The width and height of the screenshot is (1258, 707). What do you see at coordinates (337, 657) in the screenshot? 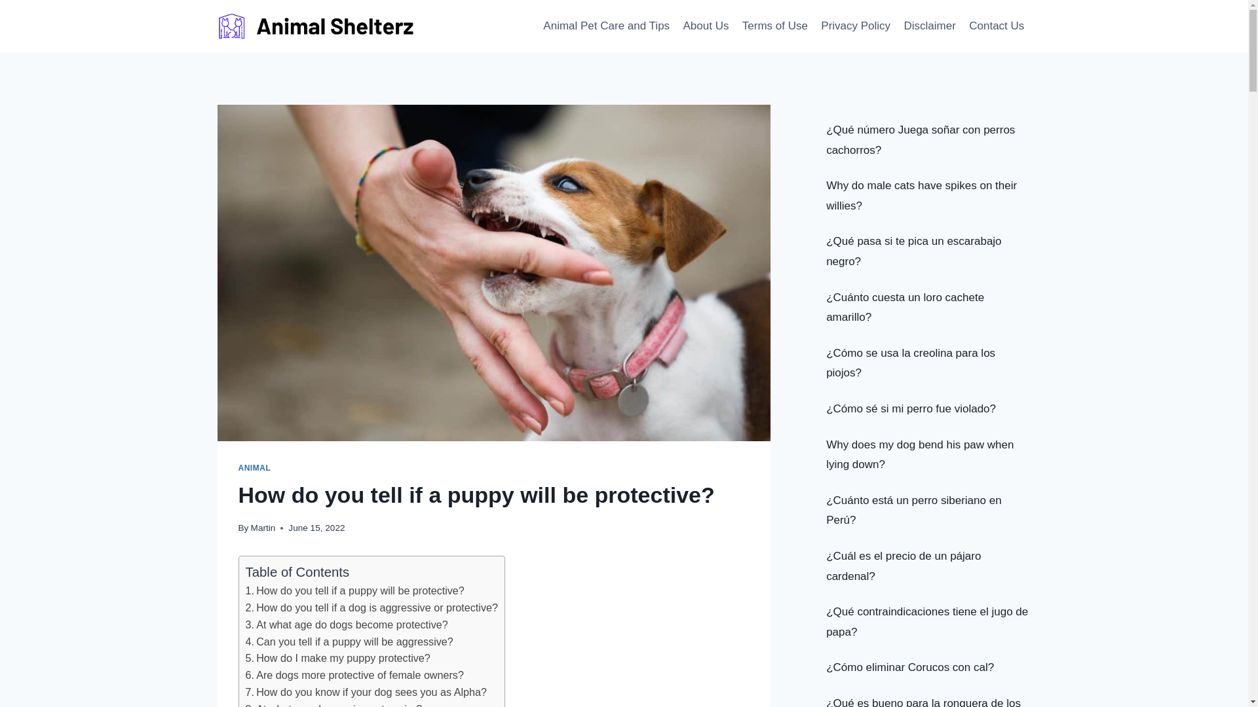
I see `How do I make my puppy protective?` at bounding box center [337, 657].